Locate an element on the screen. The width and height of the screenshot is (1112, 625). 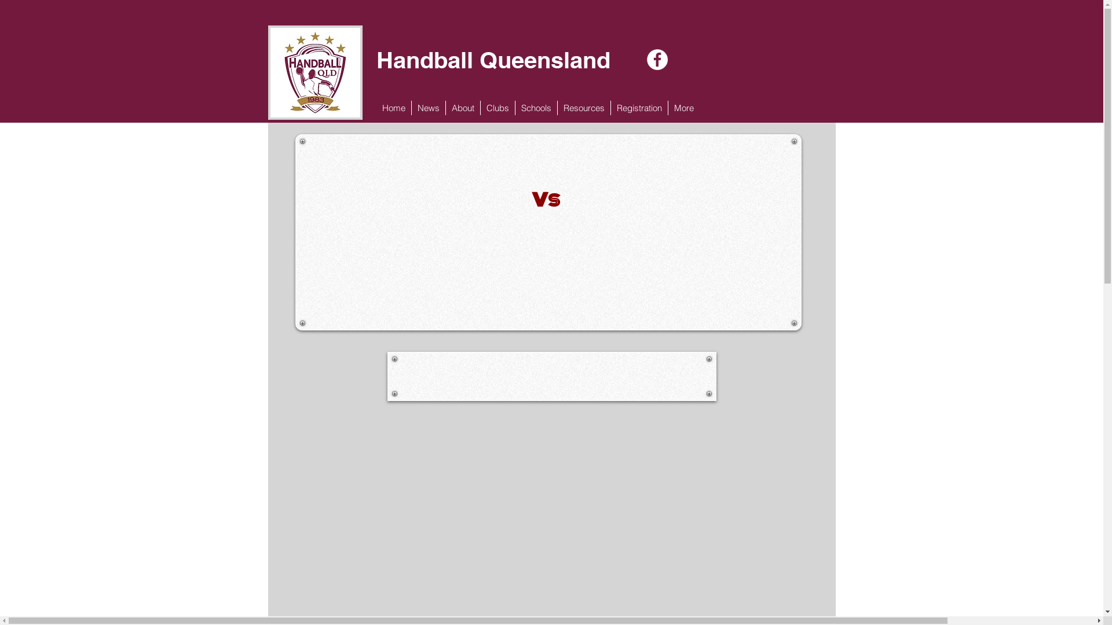
Home is located at coordinates (394, 108).